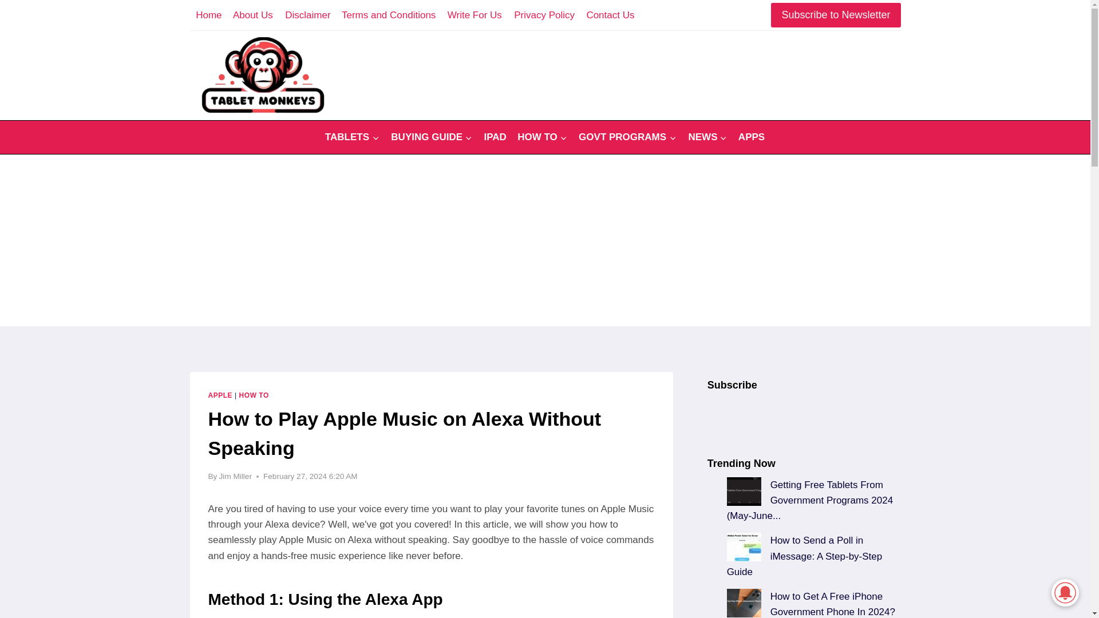 This screenshot has height=618, width=1099. Describe the element at coordinates (752, 137) in the screenshot. I see `APPS` at that location.